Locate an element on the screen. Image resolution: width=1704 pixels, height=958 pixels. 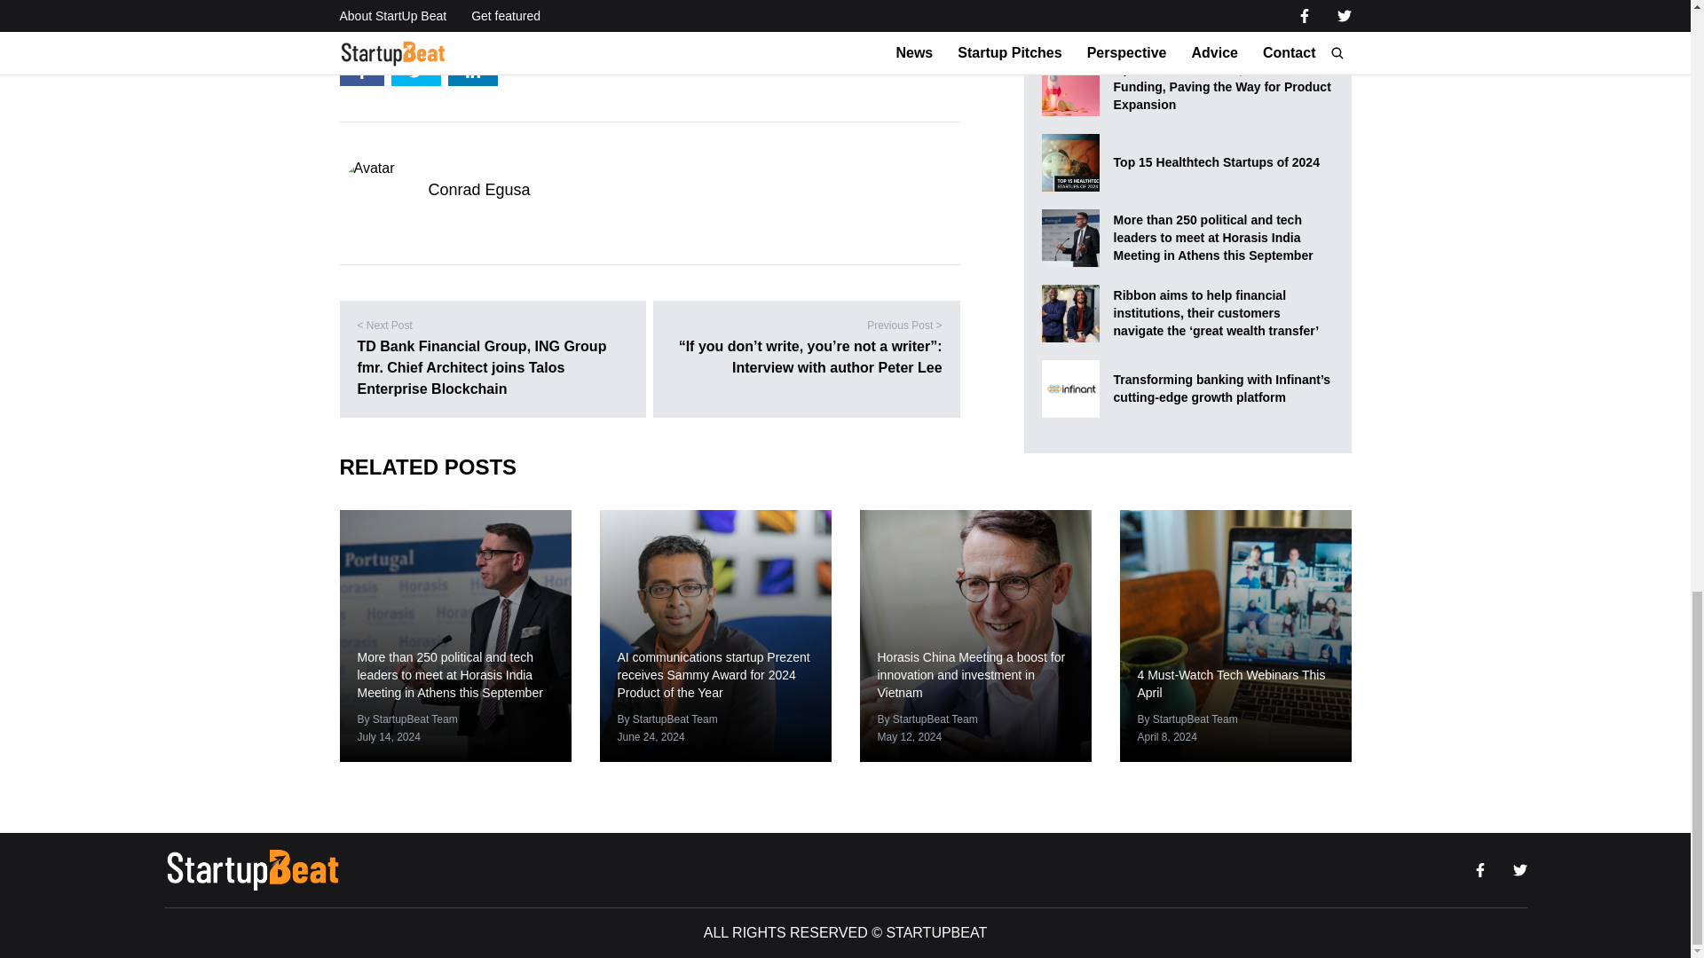
Aruba Startups is located at coordinates (389, 11).